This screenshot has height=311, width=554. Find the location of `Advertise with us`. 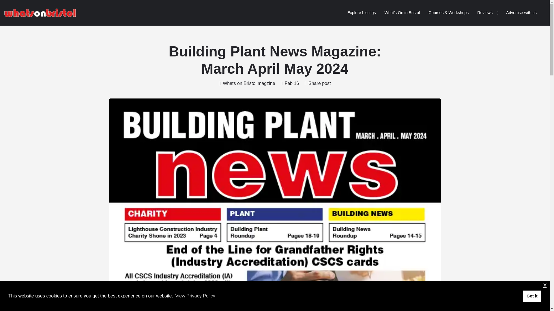

Advertise with us is located at coordinates (521, 13).